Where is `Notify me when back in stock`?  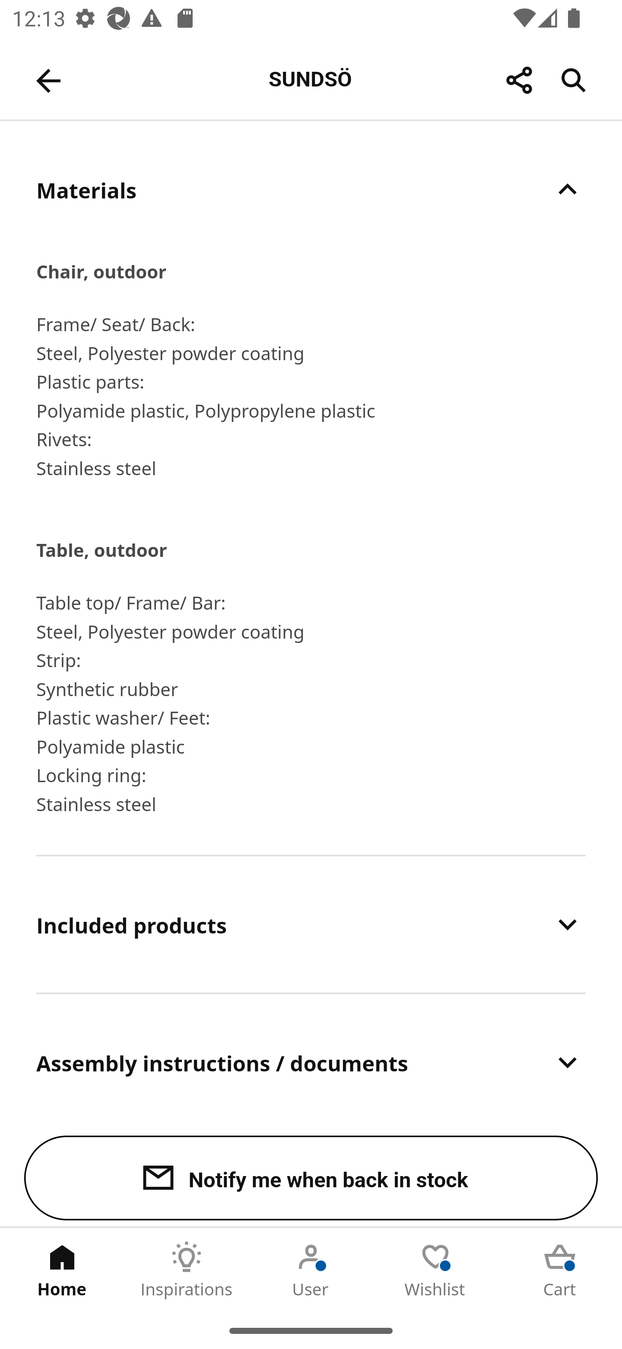
Notify me when back in stock is located at coordinates (311, 1178).